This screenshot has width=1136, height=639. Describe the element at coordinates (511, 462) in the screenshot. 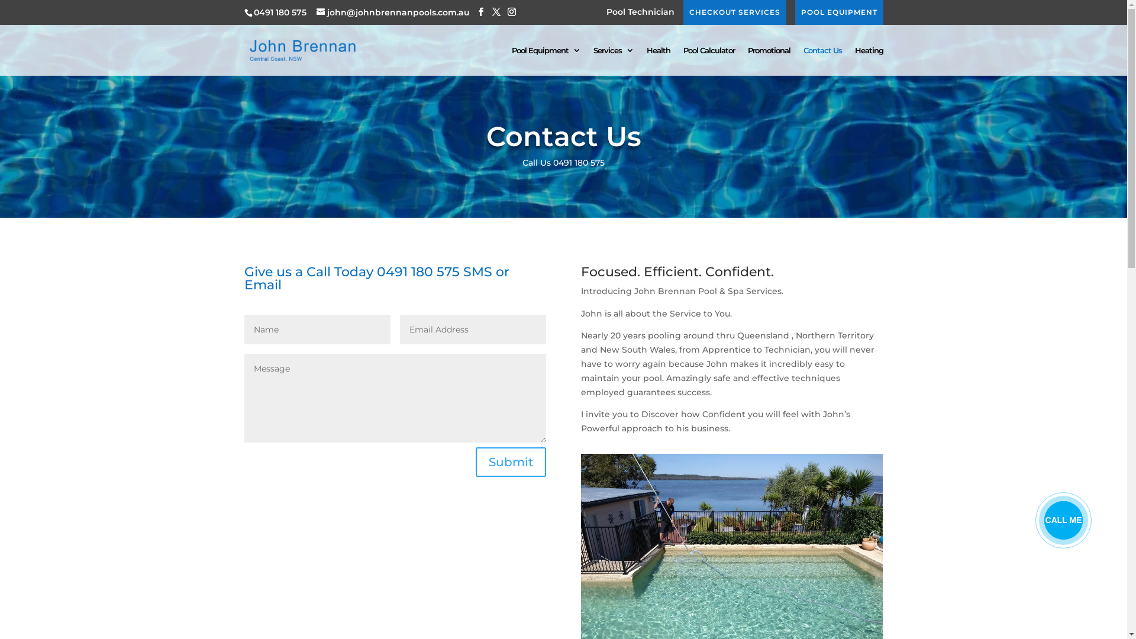

I see `Submit` at that location.